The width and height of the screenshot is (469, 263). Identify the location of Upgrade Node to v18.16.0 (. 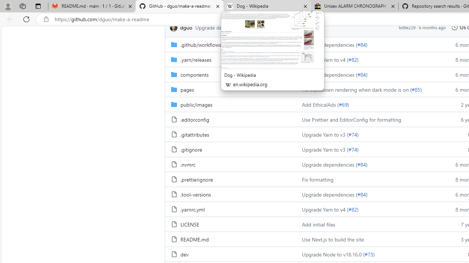
(333, 254).